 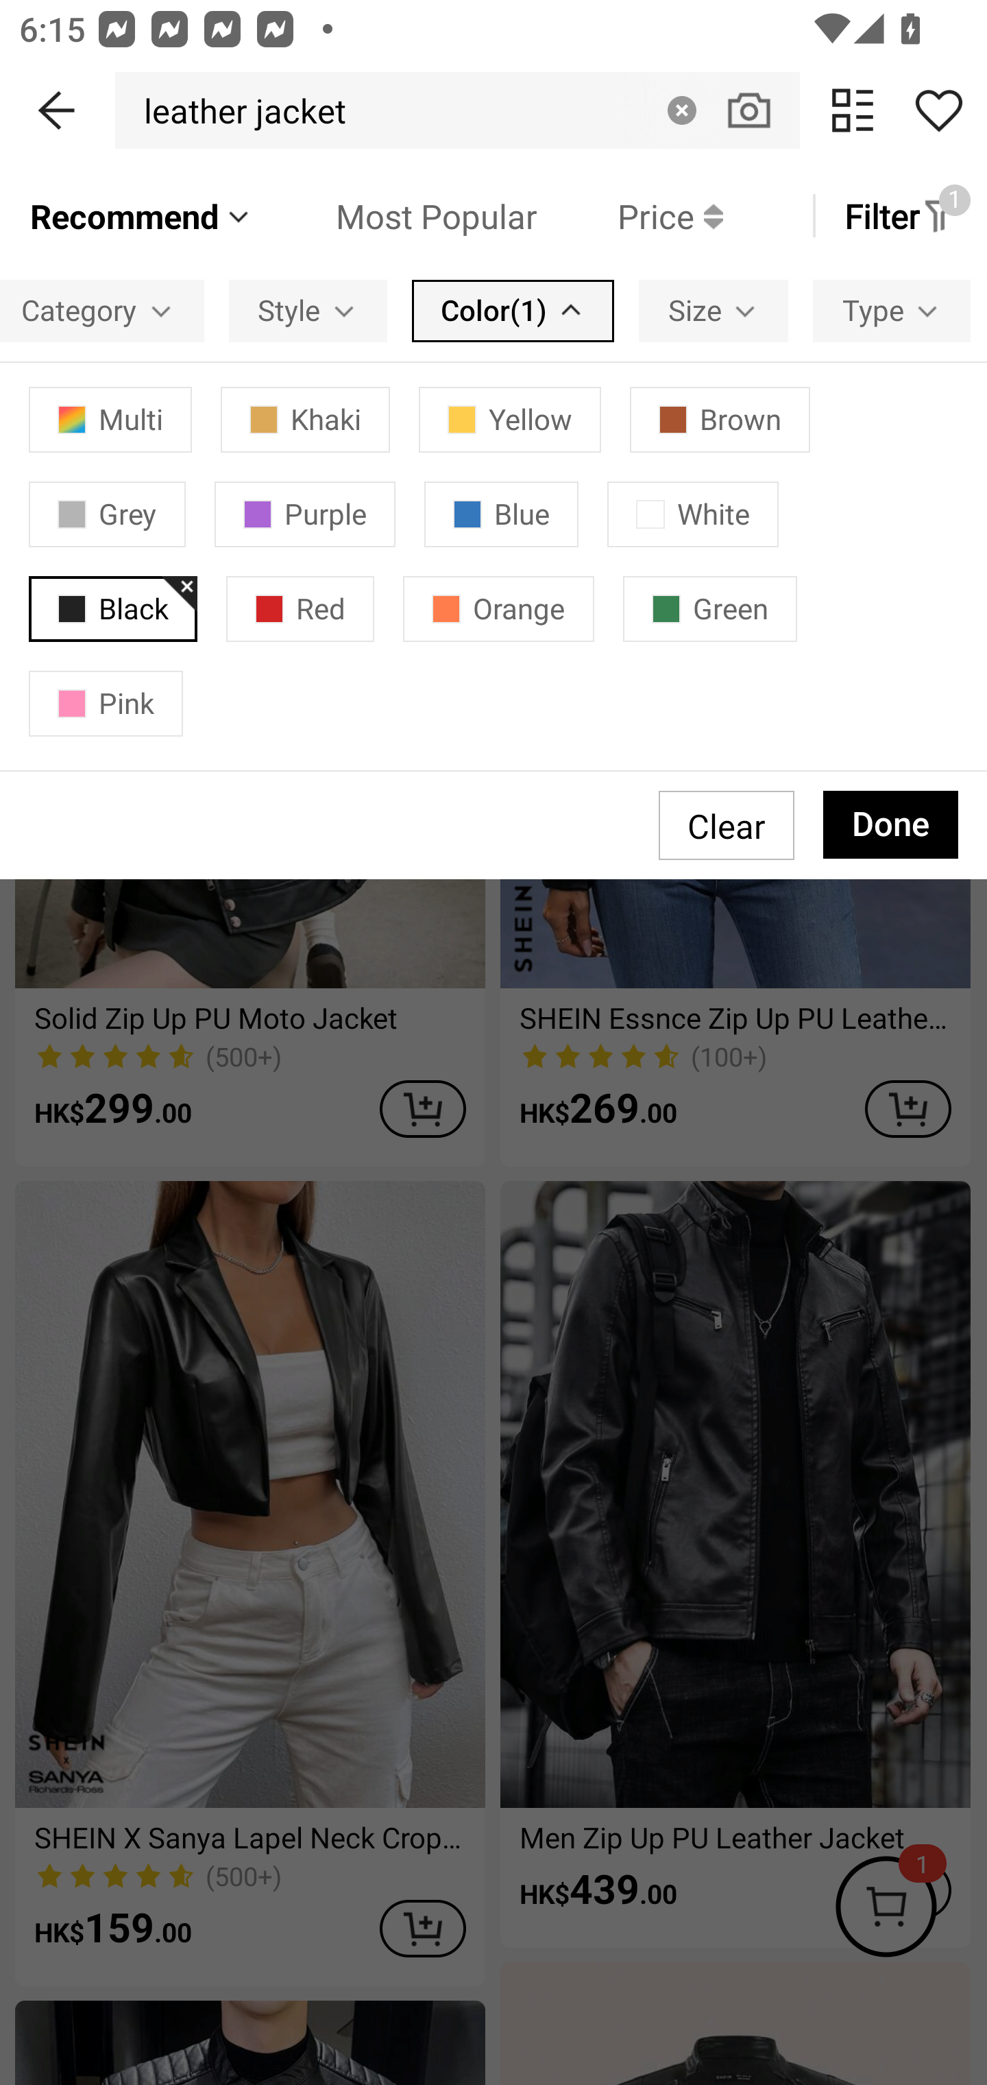 What do you see at coordinates (102, 310) in the screenshot?
I see `Category` at bounding box center [102, 310].